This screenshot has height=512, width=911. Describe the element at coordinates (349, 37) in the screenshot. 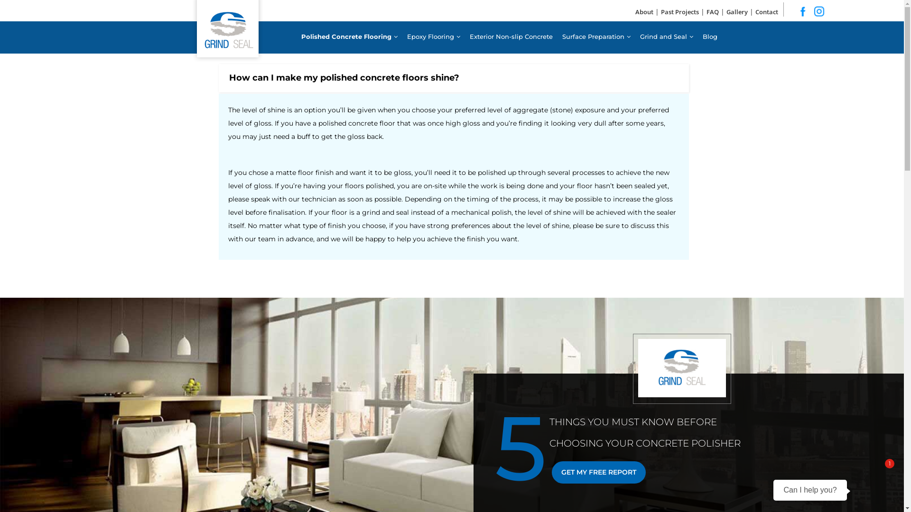

I see `Polished Concrete Flooring` at that location.